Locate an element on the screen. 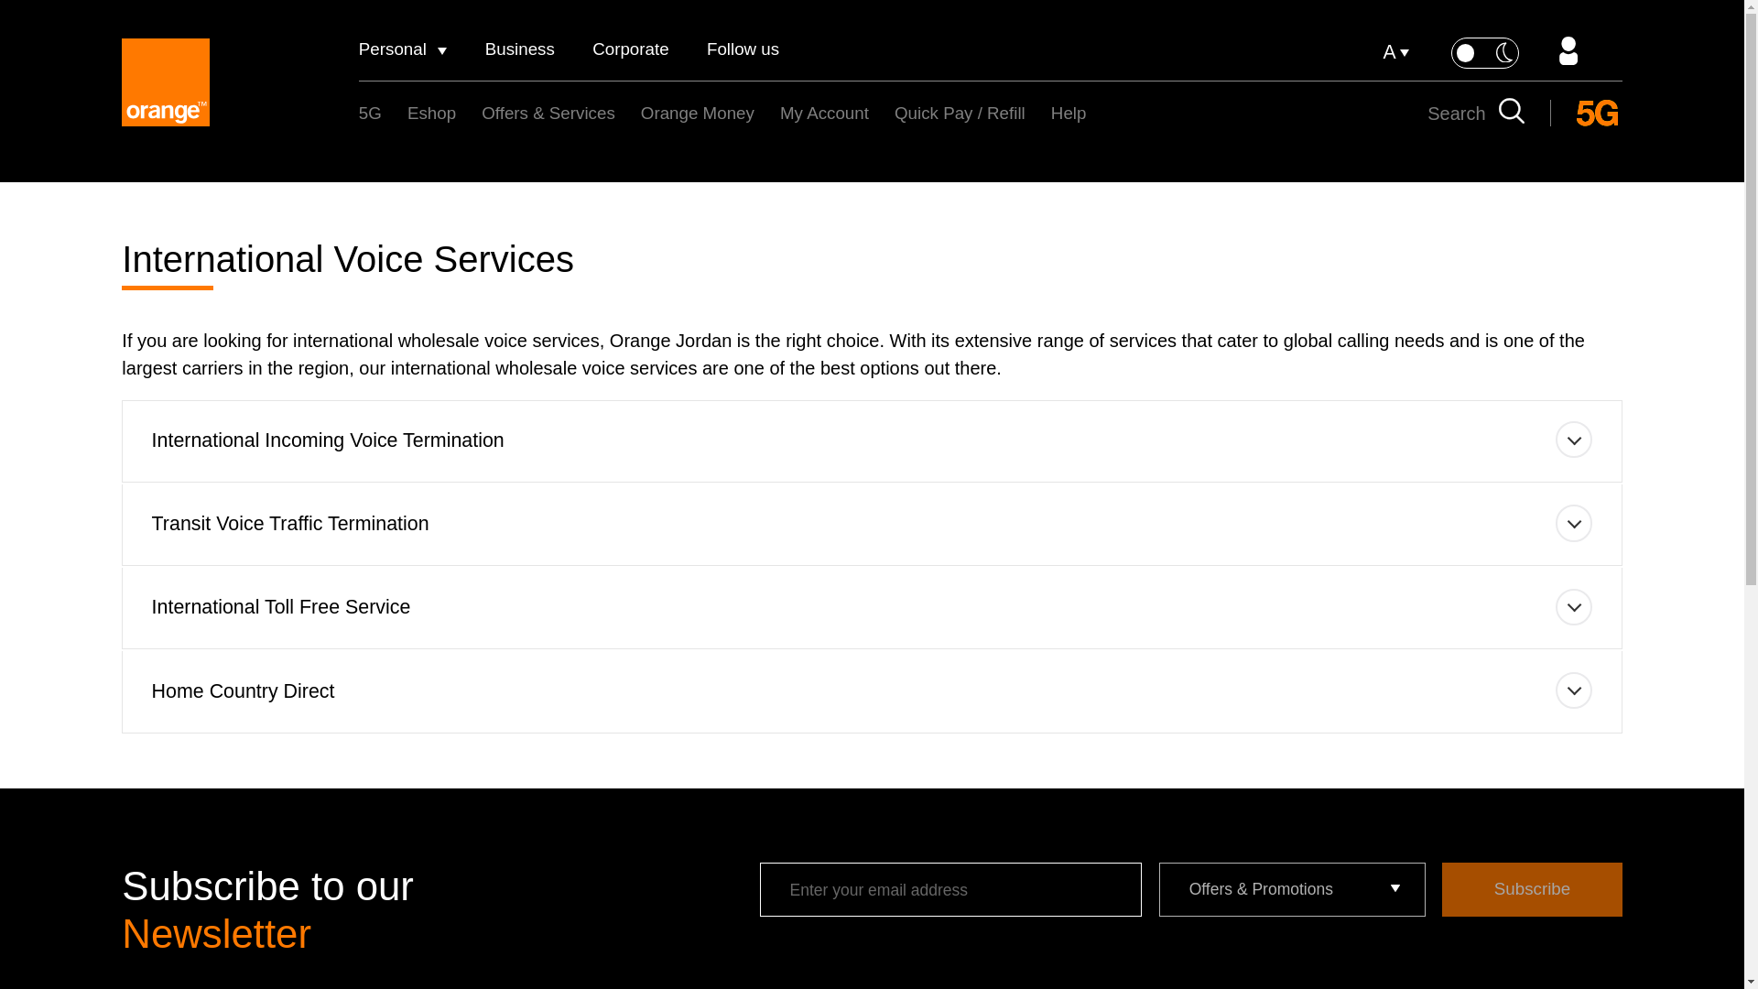 The height and width of the screenshot is (989, 1758). Follow us is located at coordinates (742, 49).